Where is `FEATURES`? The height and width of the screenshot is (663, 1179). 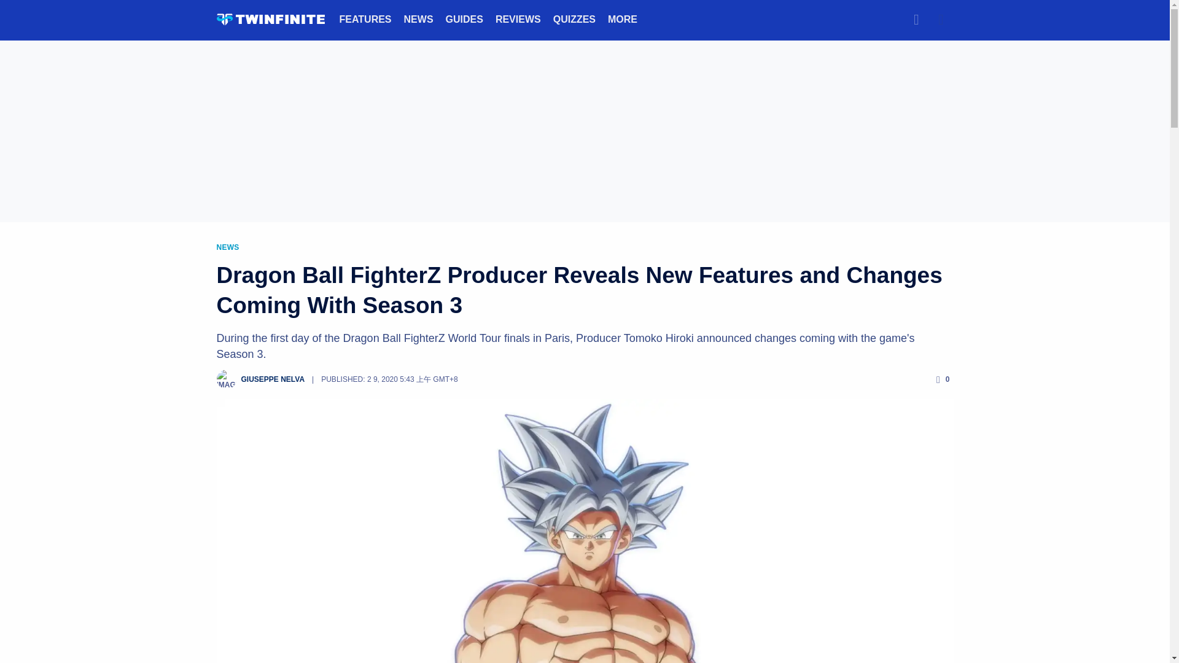 FEATURES is located at coordinates (365, 18).